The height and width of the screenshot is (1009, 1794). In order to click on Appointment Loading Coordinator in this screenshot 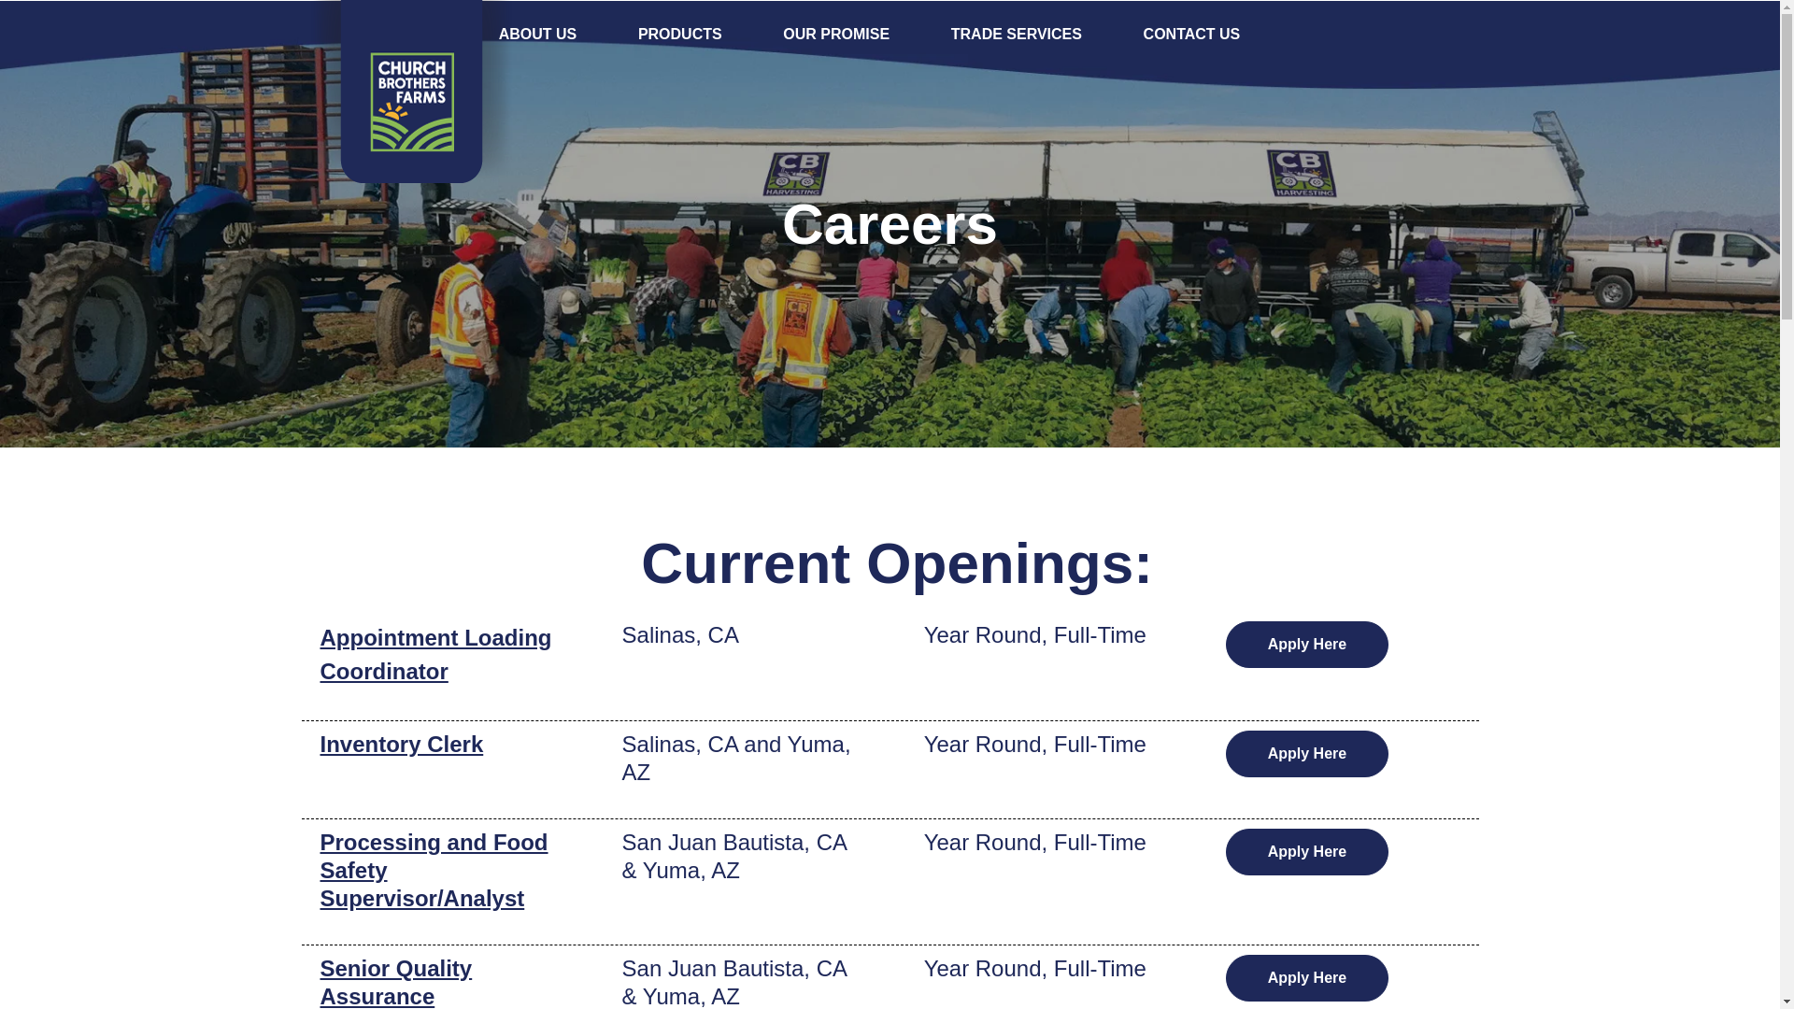, I will do `click(434, 654)`.